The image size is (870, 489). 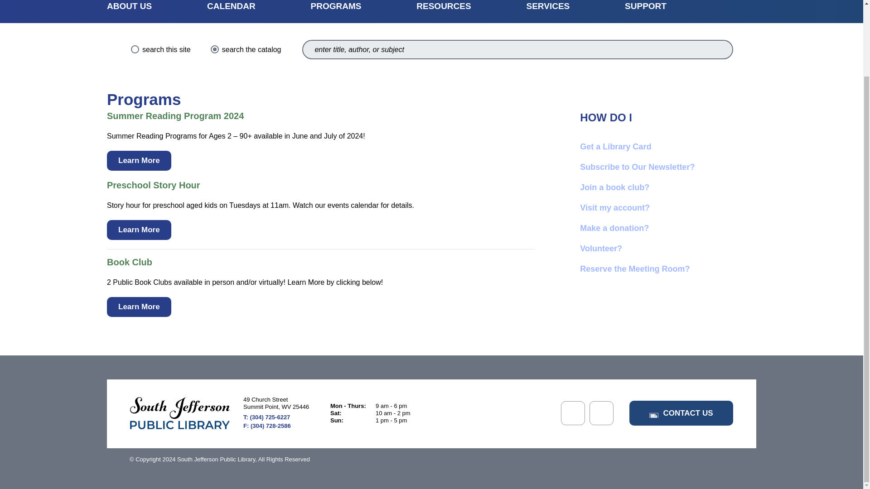 I want to click on ABOUT US, so click(x=129, y=6).